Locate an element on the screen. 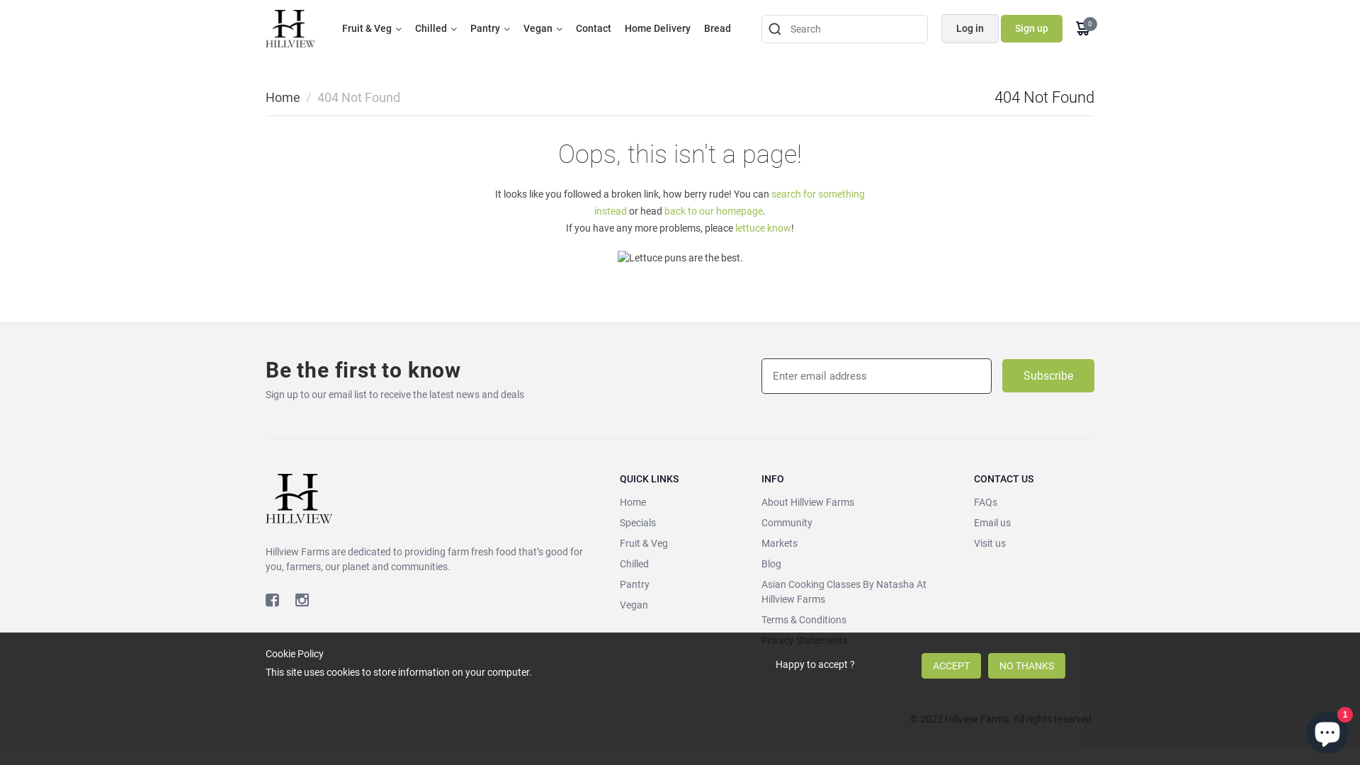 The image size is (1360, 765). Blog is located at coordinates (857, 564).